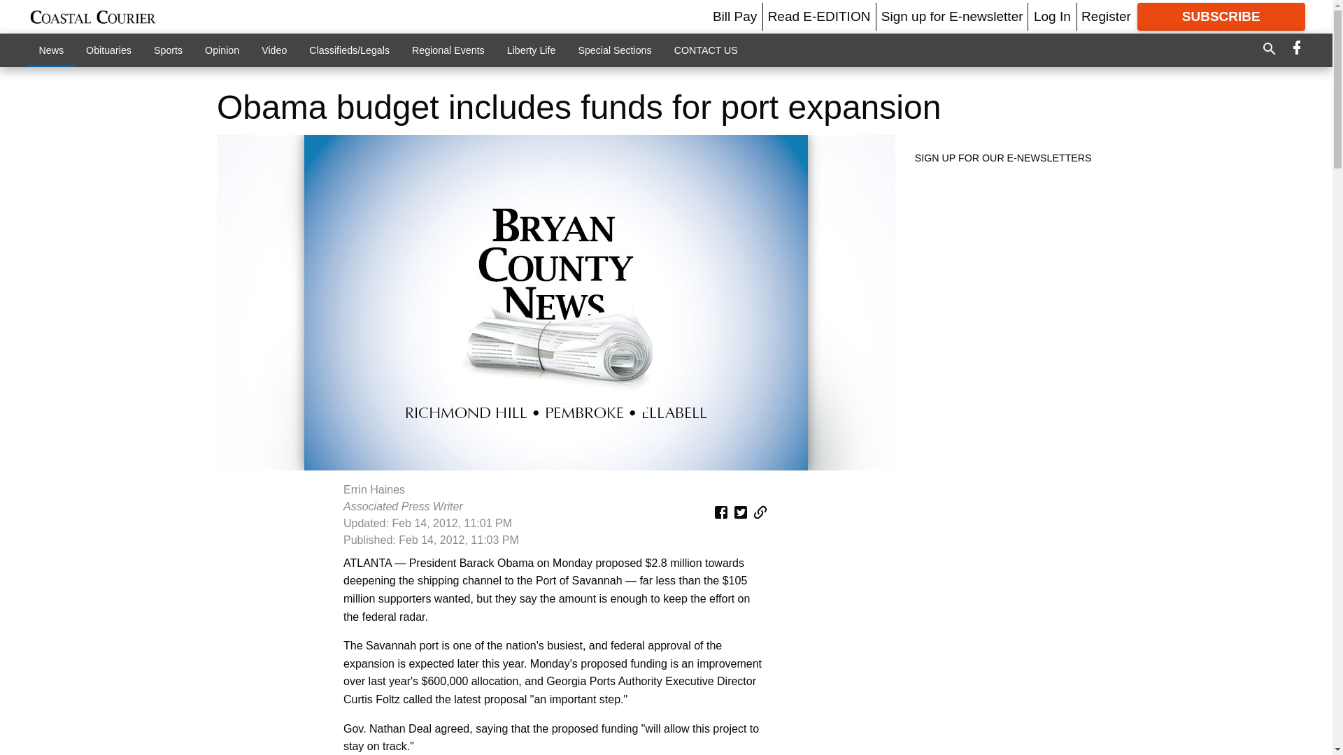  Describe the element at coordinates (52, 50) in the screenshot. I see `News` at that location.